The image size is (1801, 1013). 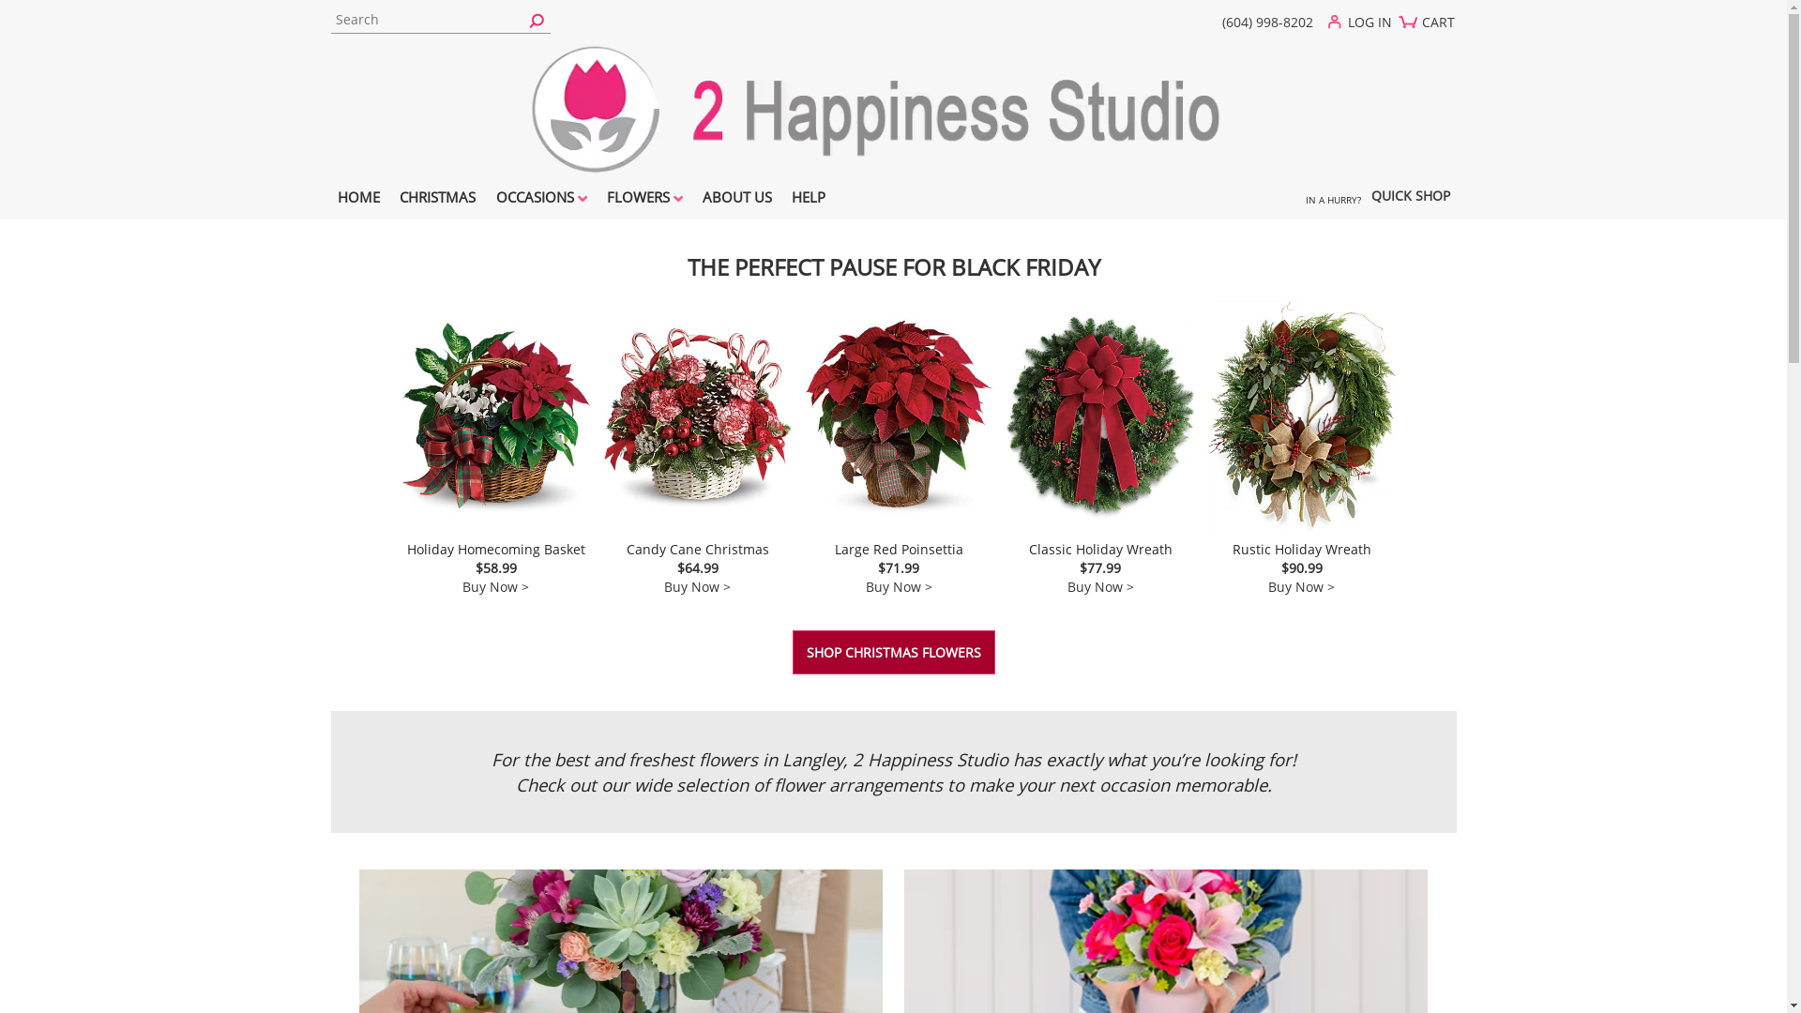 What do you see at coordinates (809, 200) in the screenshot?
I see `HELP` at bounding box center [809, 200].